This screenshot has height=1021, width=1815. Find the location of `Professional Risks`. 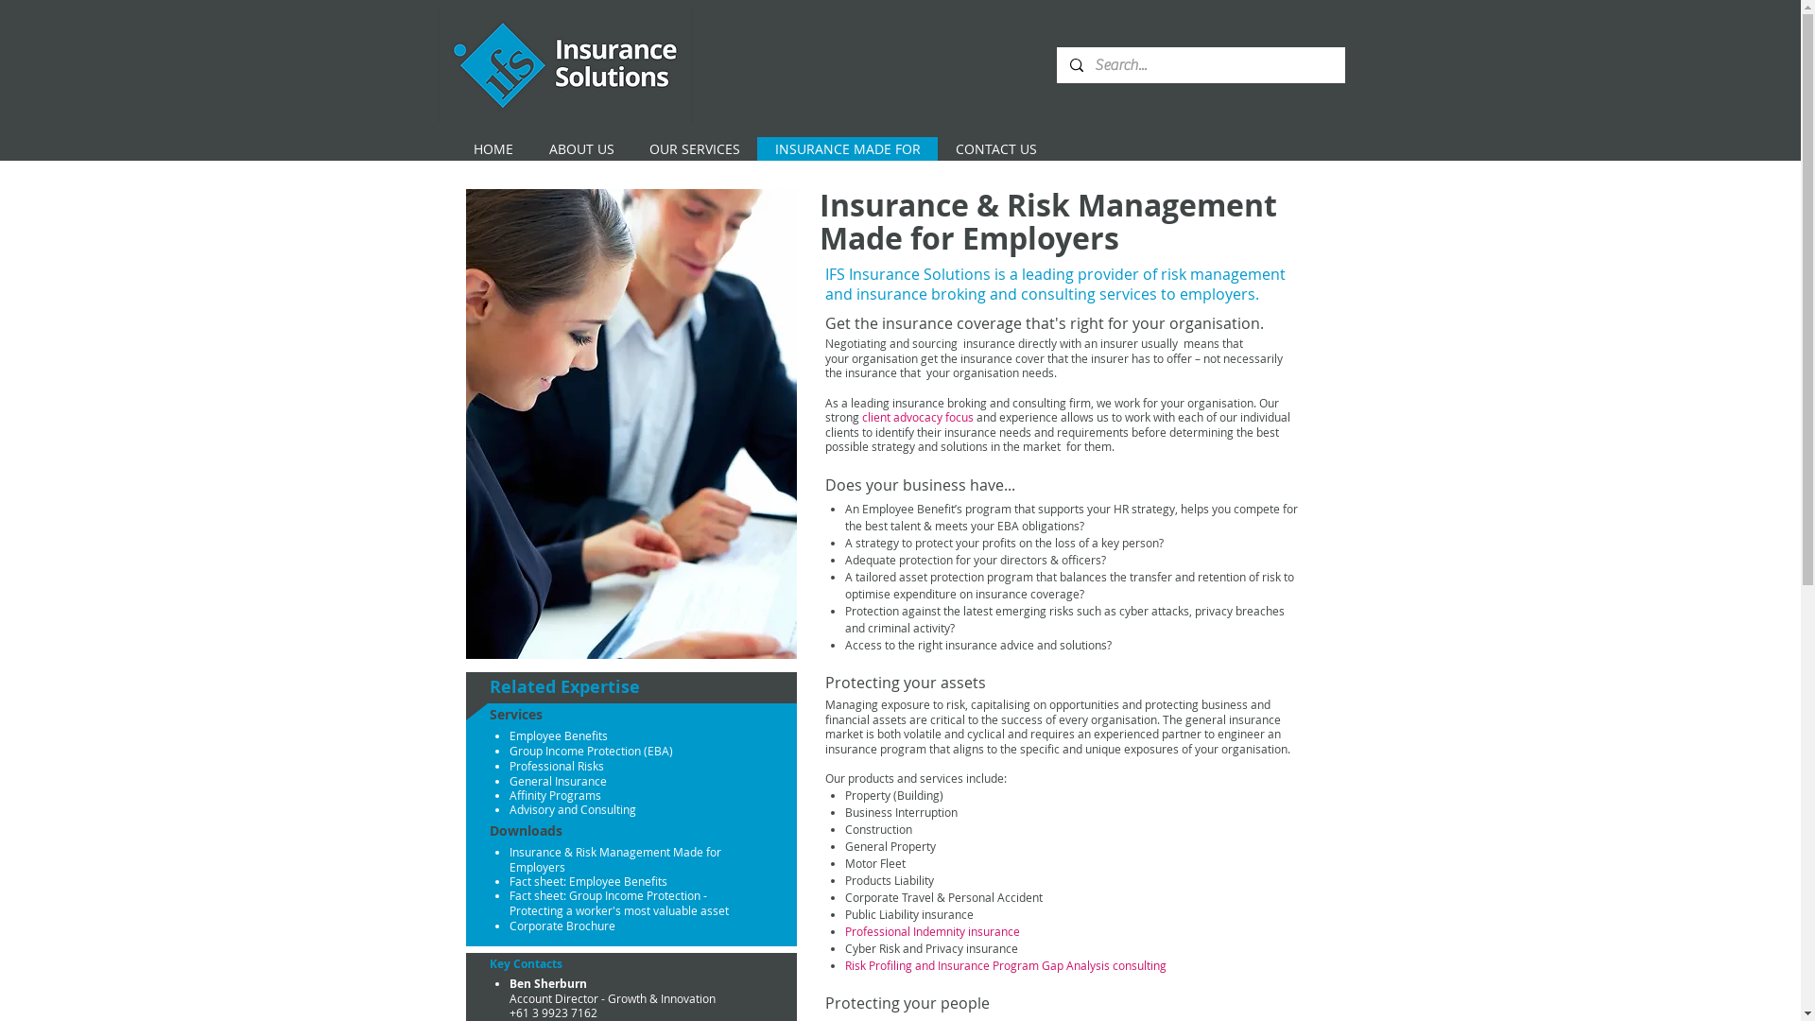

Professional Risks is located at coordinates (557, 766).